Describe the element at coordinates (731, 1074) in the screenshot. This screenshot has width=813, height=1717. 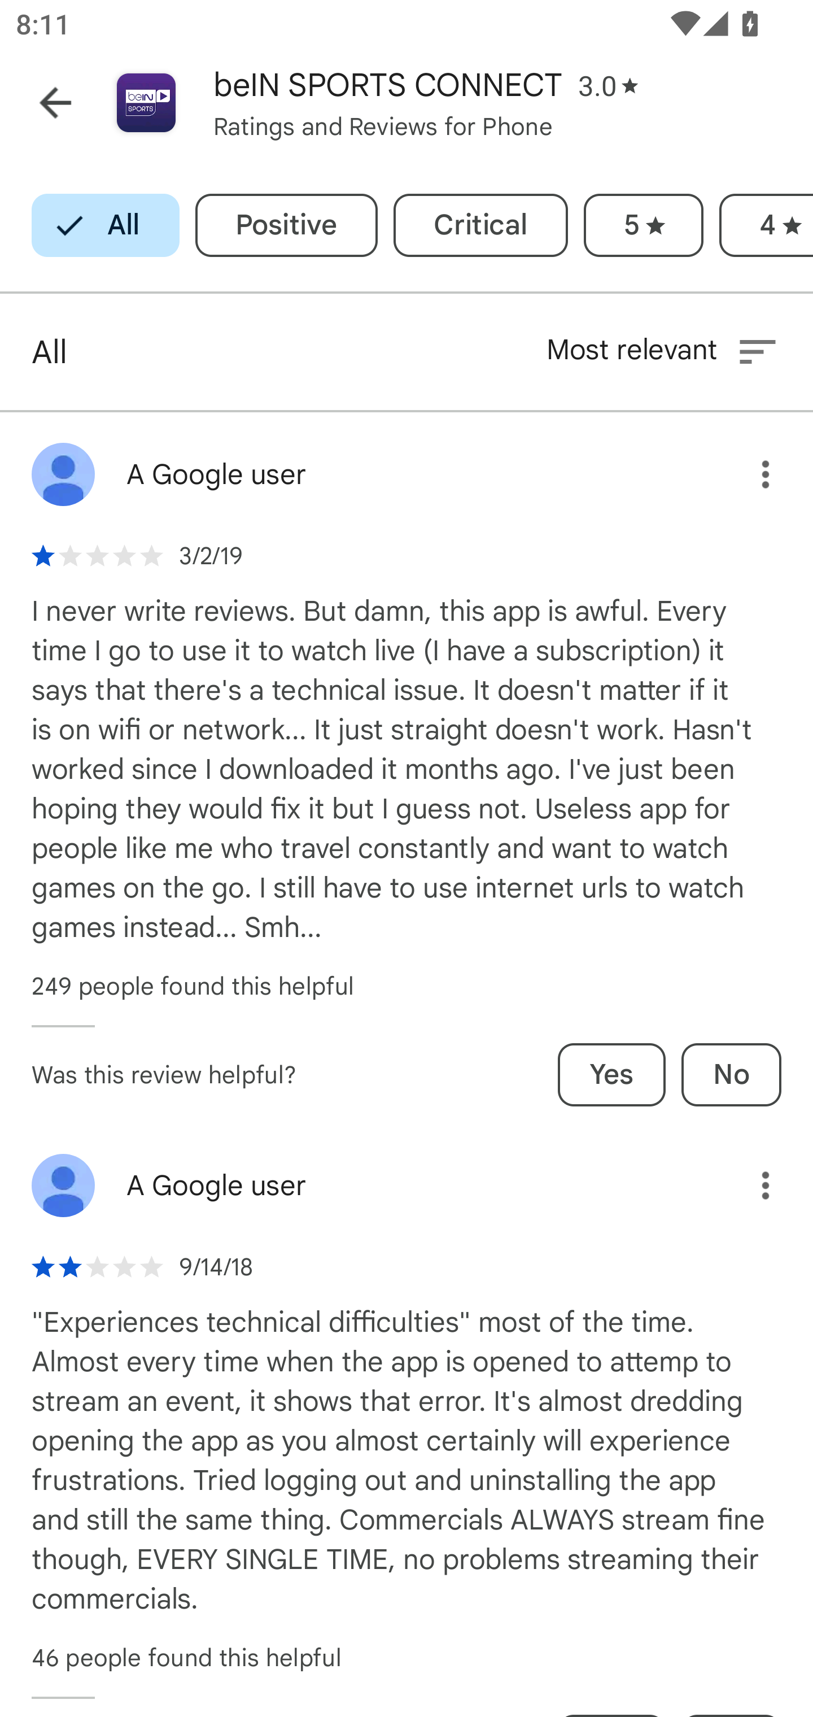
I see `No` at that location.